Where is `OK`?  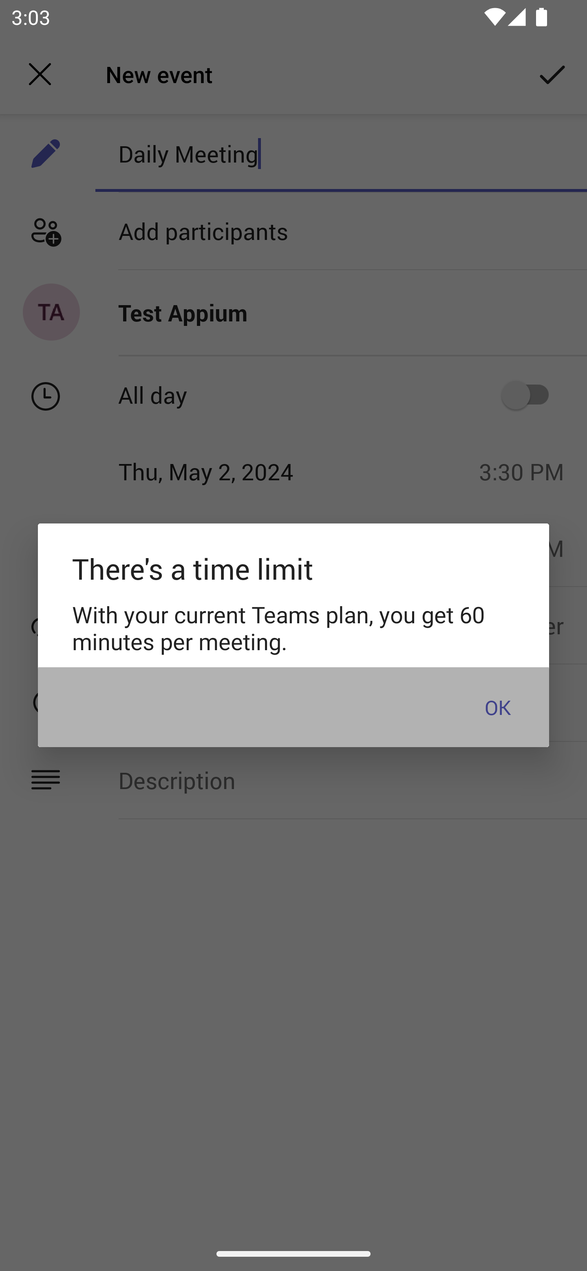
OK is located at coordinates (497, 706).